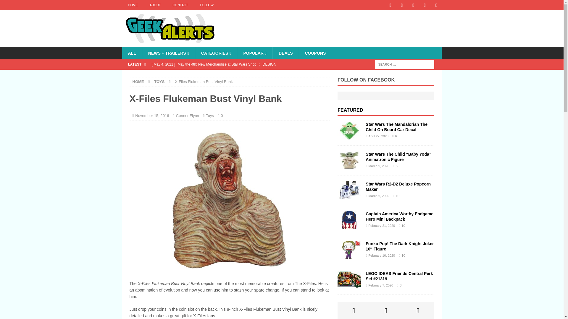 The image size is (568, 319). What do you see at coordinates (22, 5) in the screenshot?
I see `Search` at bounding box center [22, 5].